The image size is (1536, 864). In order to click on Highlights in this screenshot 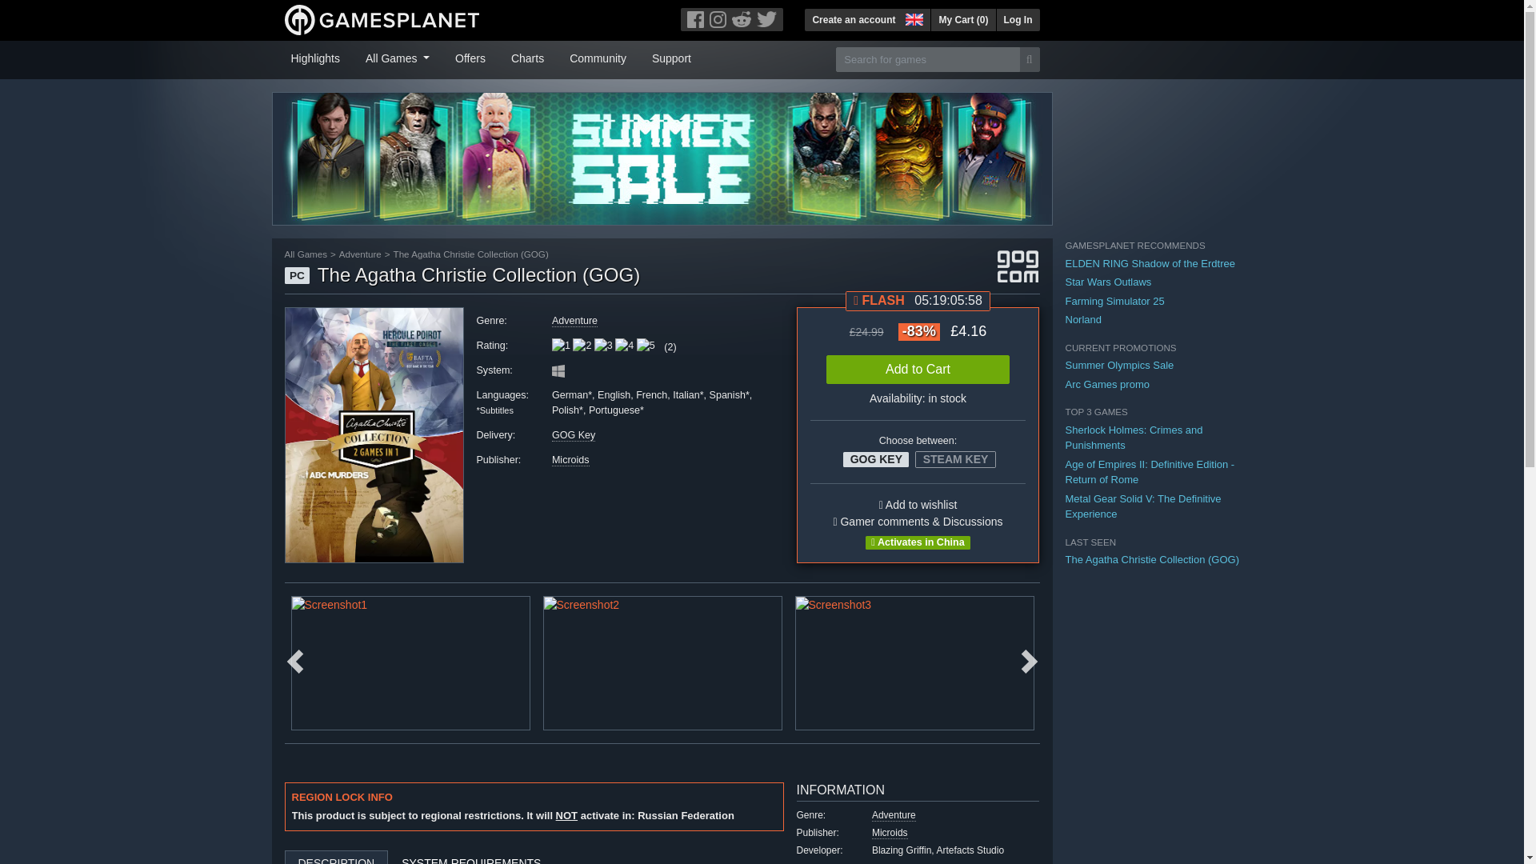, I will do `click(315, 57)`.